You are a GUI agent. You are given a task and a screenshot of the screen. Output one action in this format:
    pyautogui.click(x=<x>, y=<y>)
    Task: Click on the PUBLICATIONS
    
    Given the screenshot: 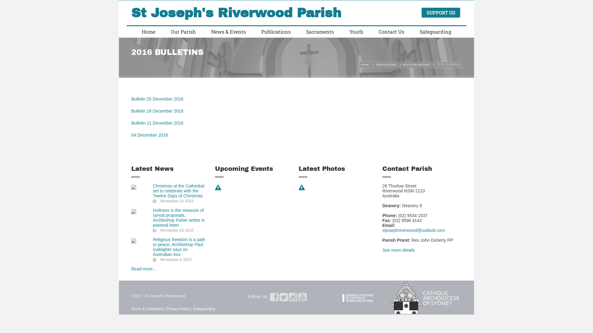 What is the action you would take?
    pyautogui.click(x=386, y=65)
    